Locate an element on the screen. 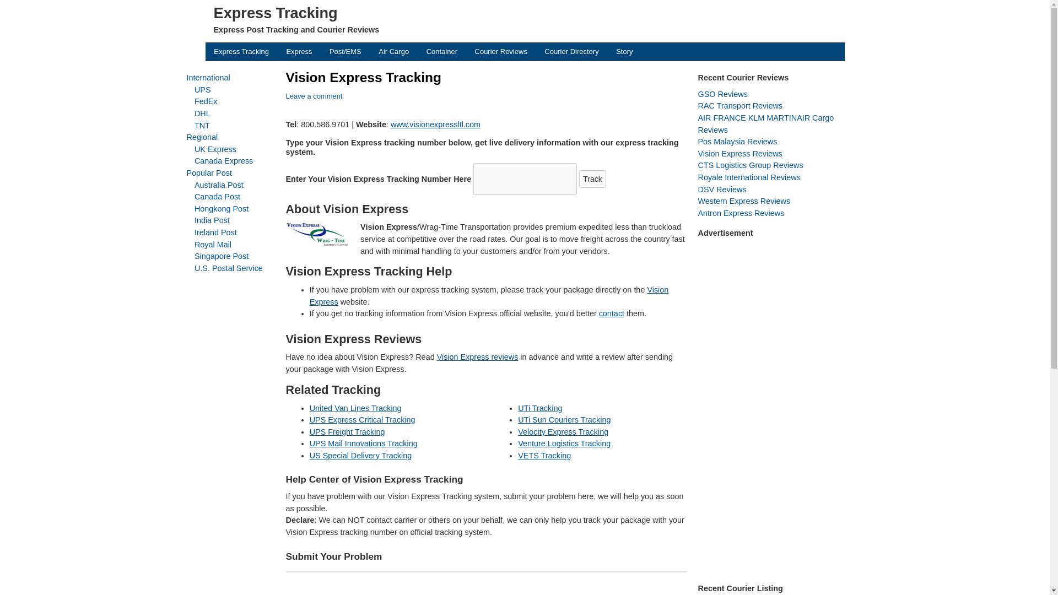 This screenshot has width=1058, height=595. Leave a comment is located at coordinates (314, 96).